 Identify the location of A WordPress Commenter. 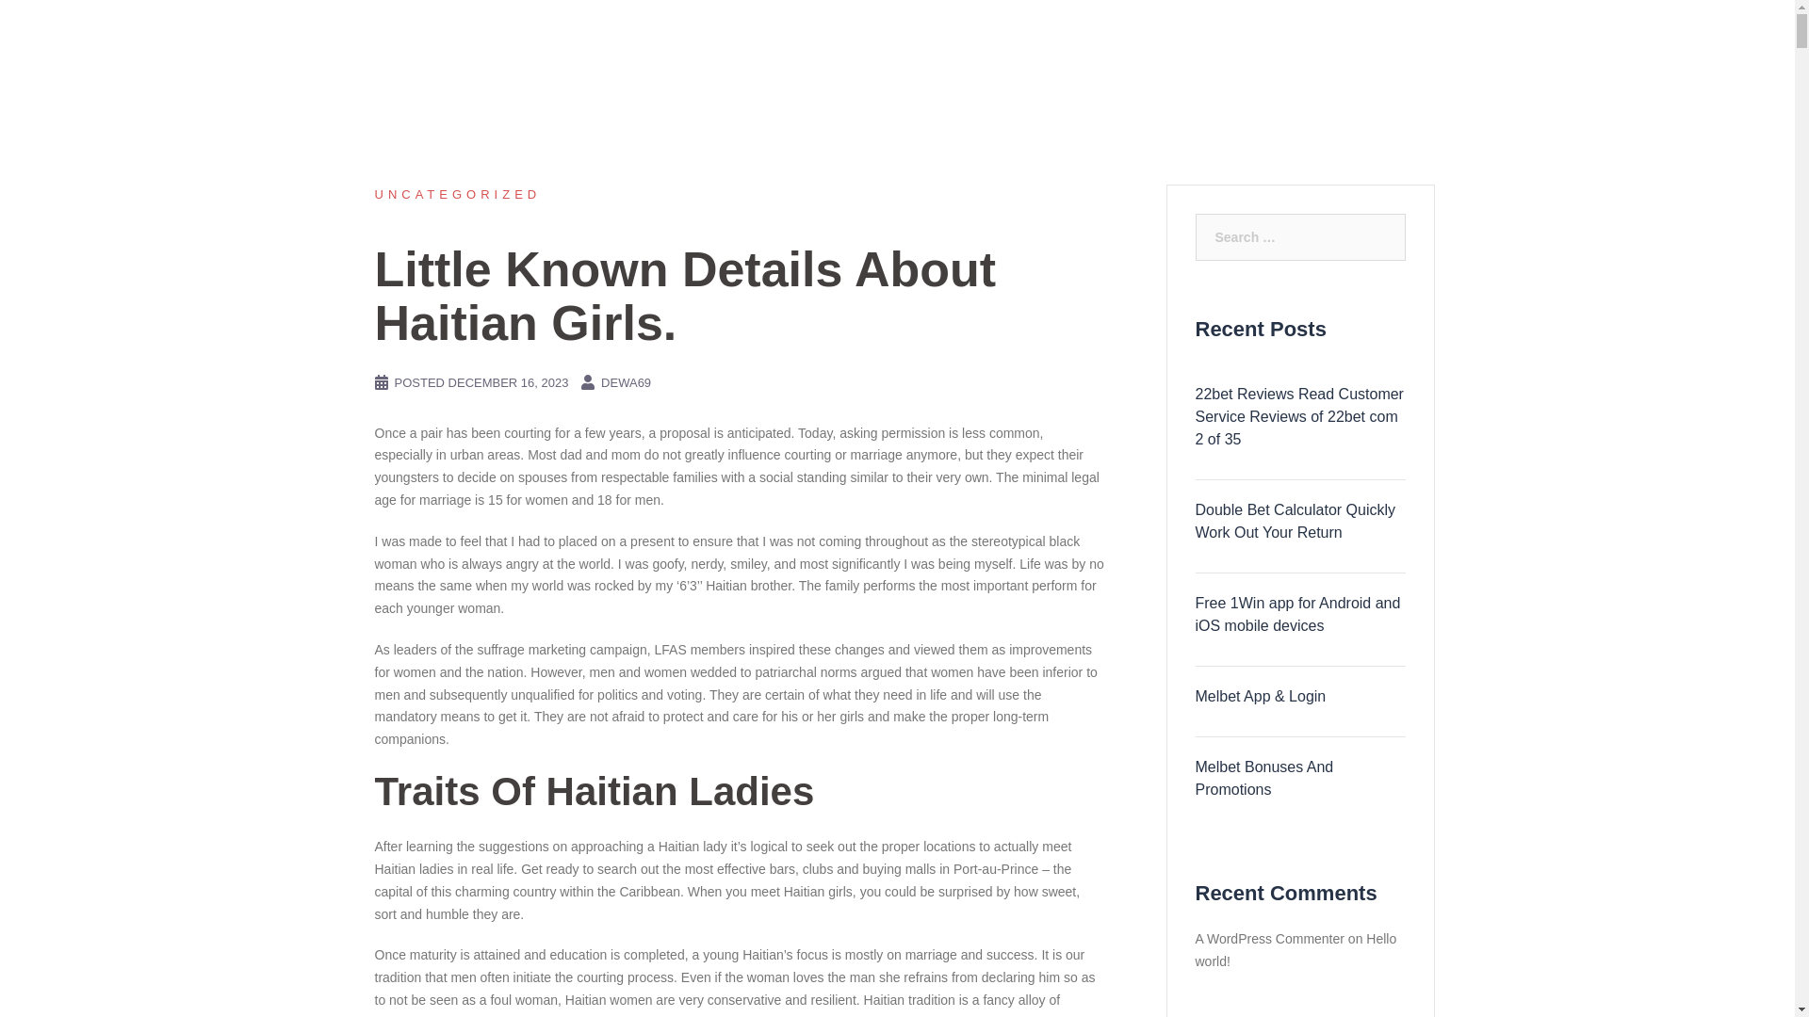
(1268, 939).